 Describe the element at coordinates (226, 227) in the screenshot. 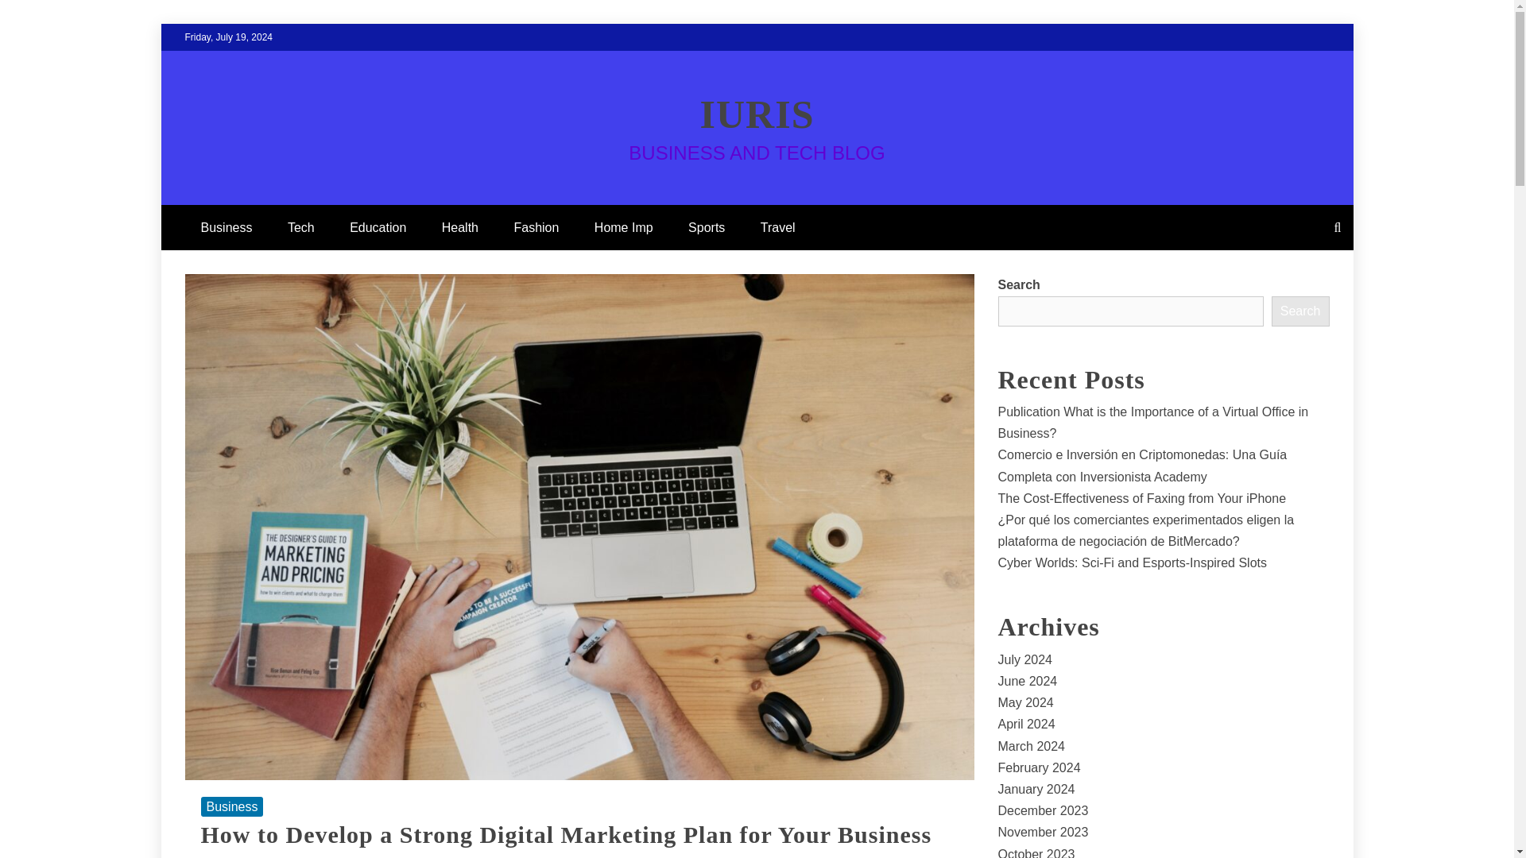

I see `Business` at that location.